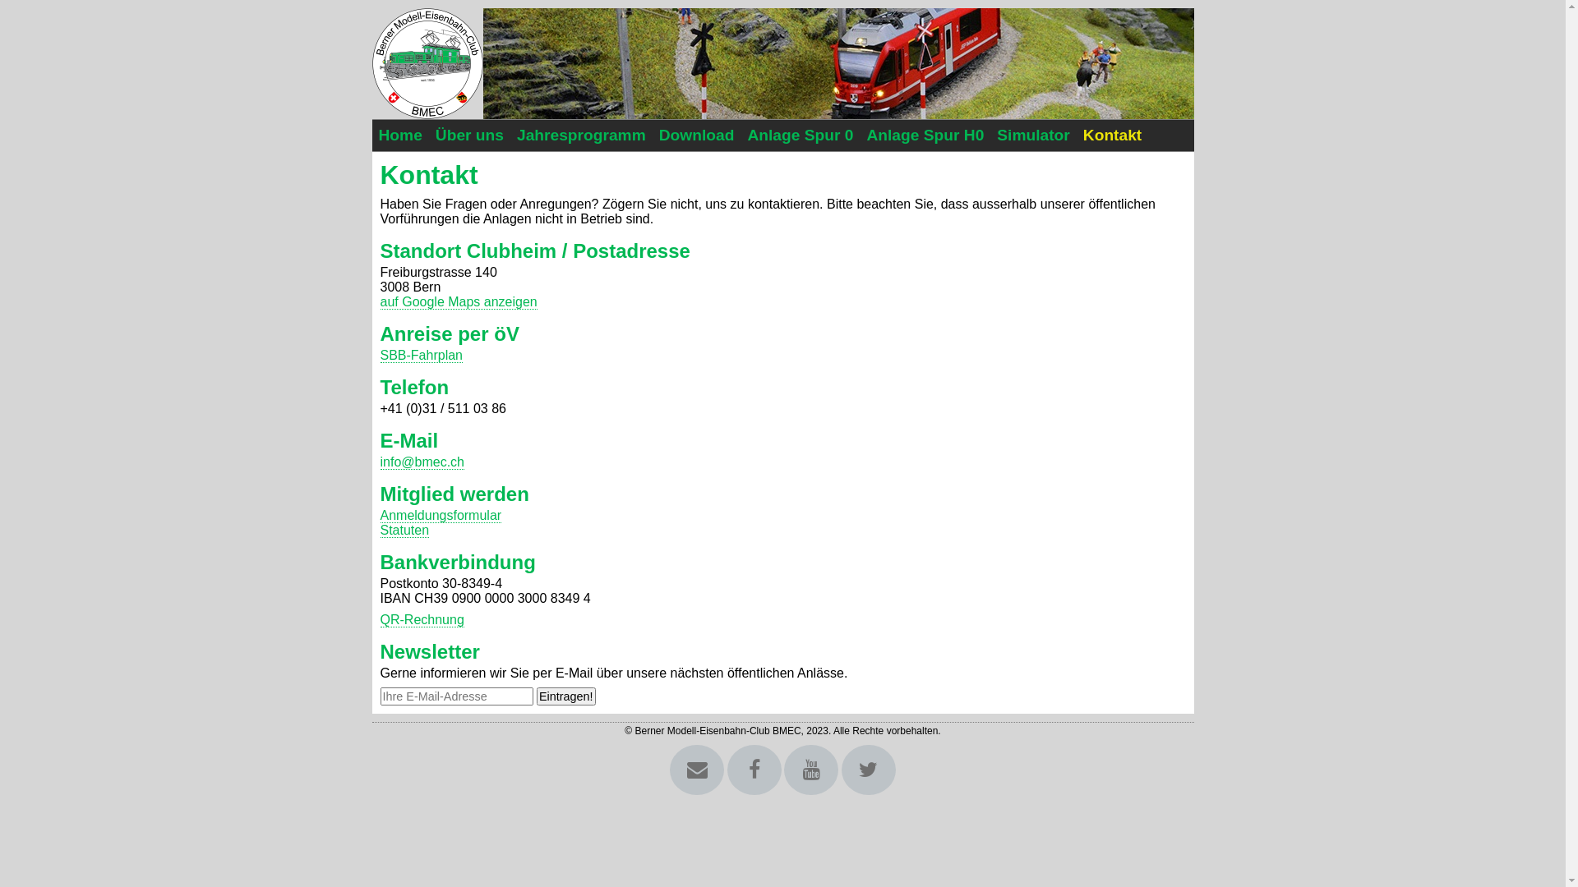  Describe the element at coordinates (422, 462) in the screenshot. I see `info@bmec.ch` at that location.